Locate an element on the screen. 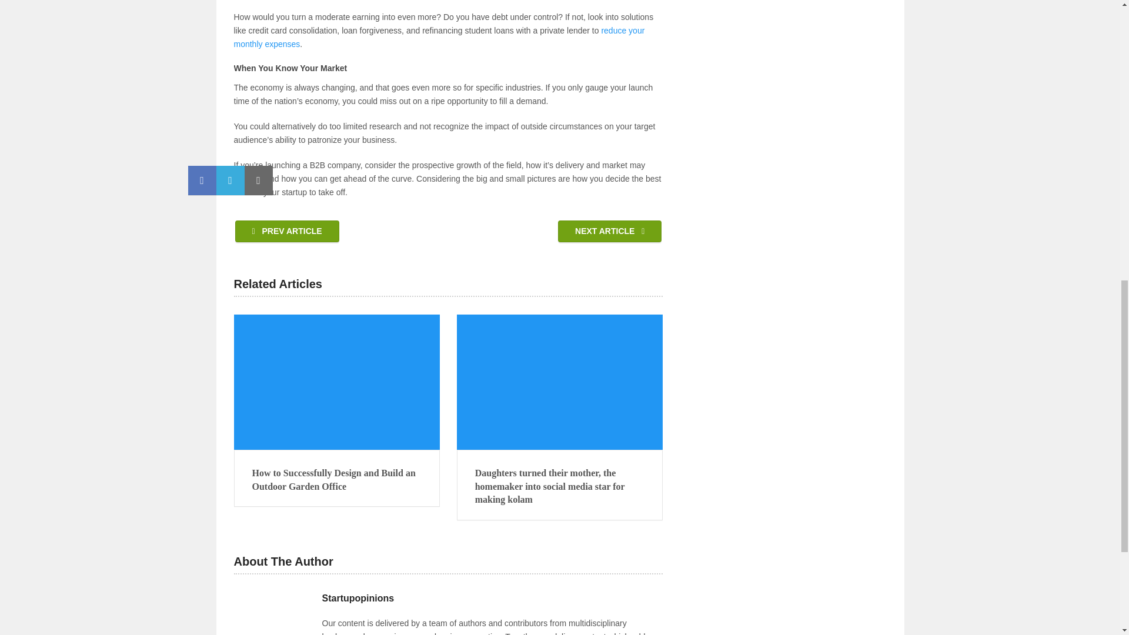 The image size is (1129, 635). Startupopinions is located at coordinates (358, 599).